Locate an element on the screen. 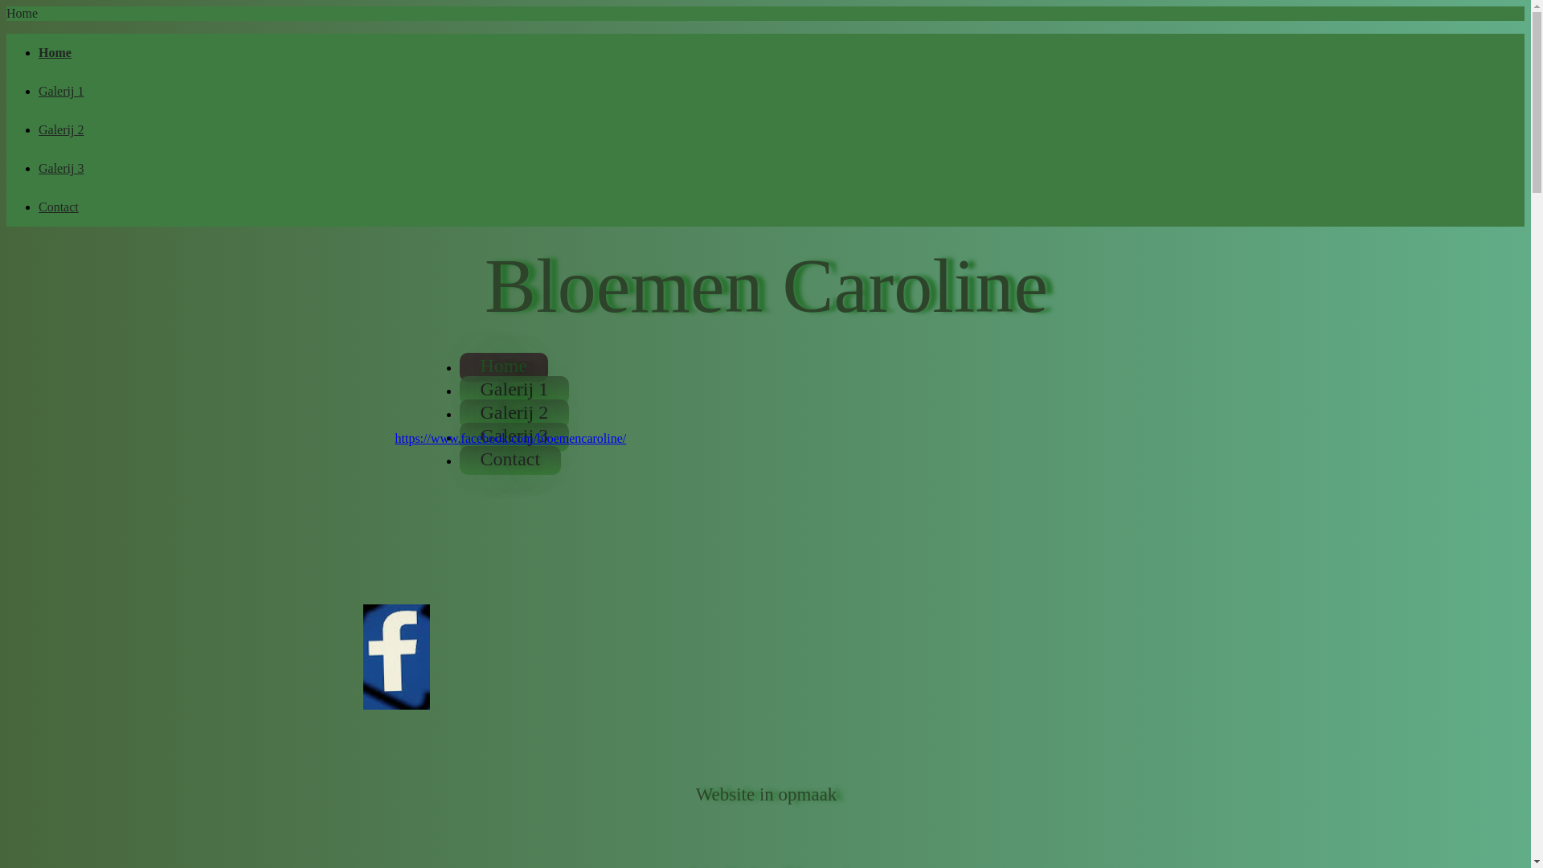  Galerij 2 is located at coordinates (514, 414).